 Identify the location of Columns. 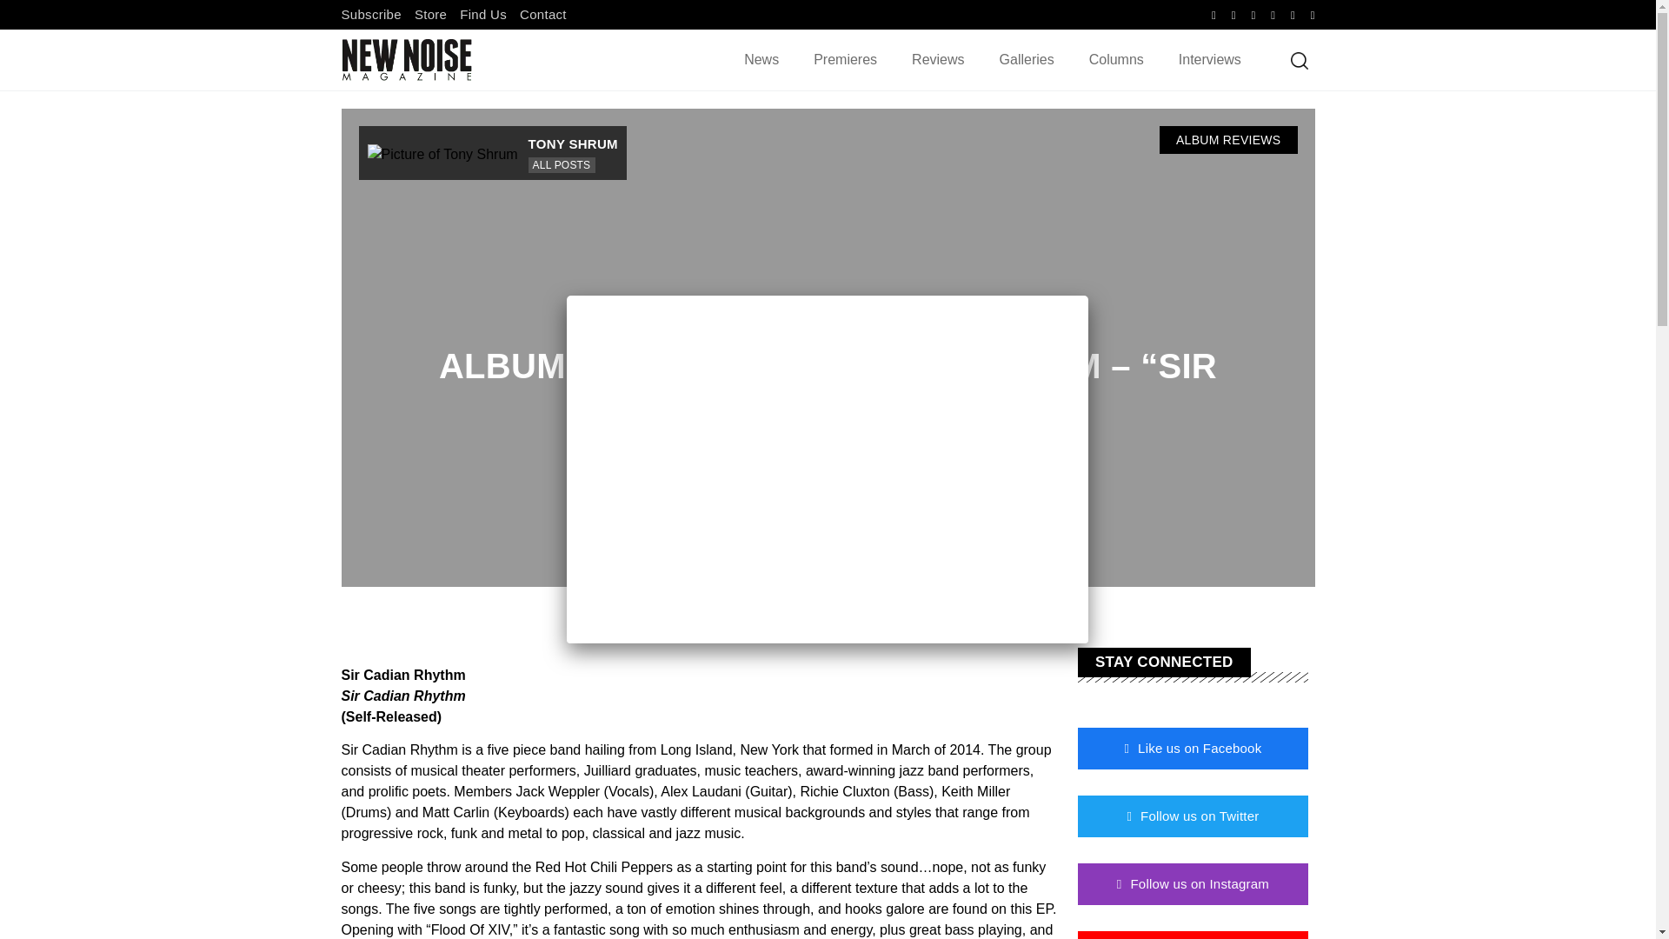
(1116, 59).